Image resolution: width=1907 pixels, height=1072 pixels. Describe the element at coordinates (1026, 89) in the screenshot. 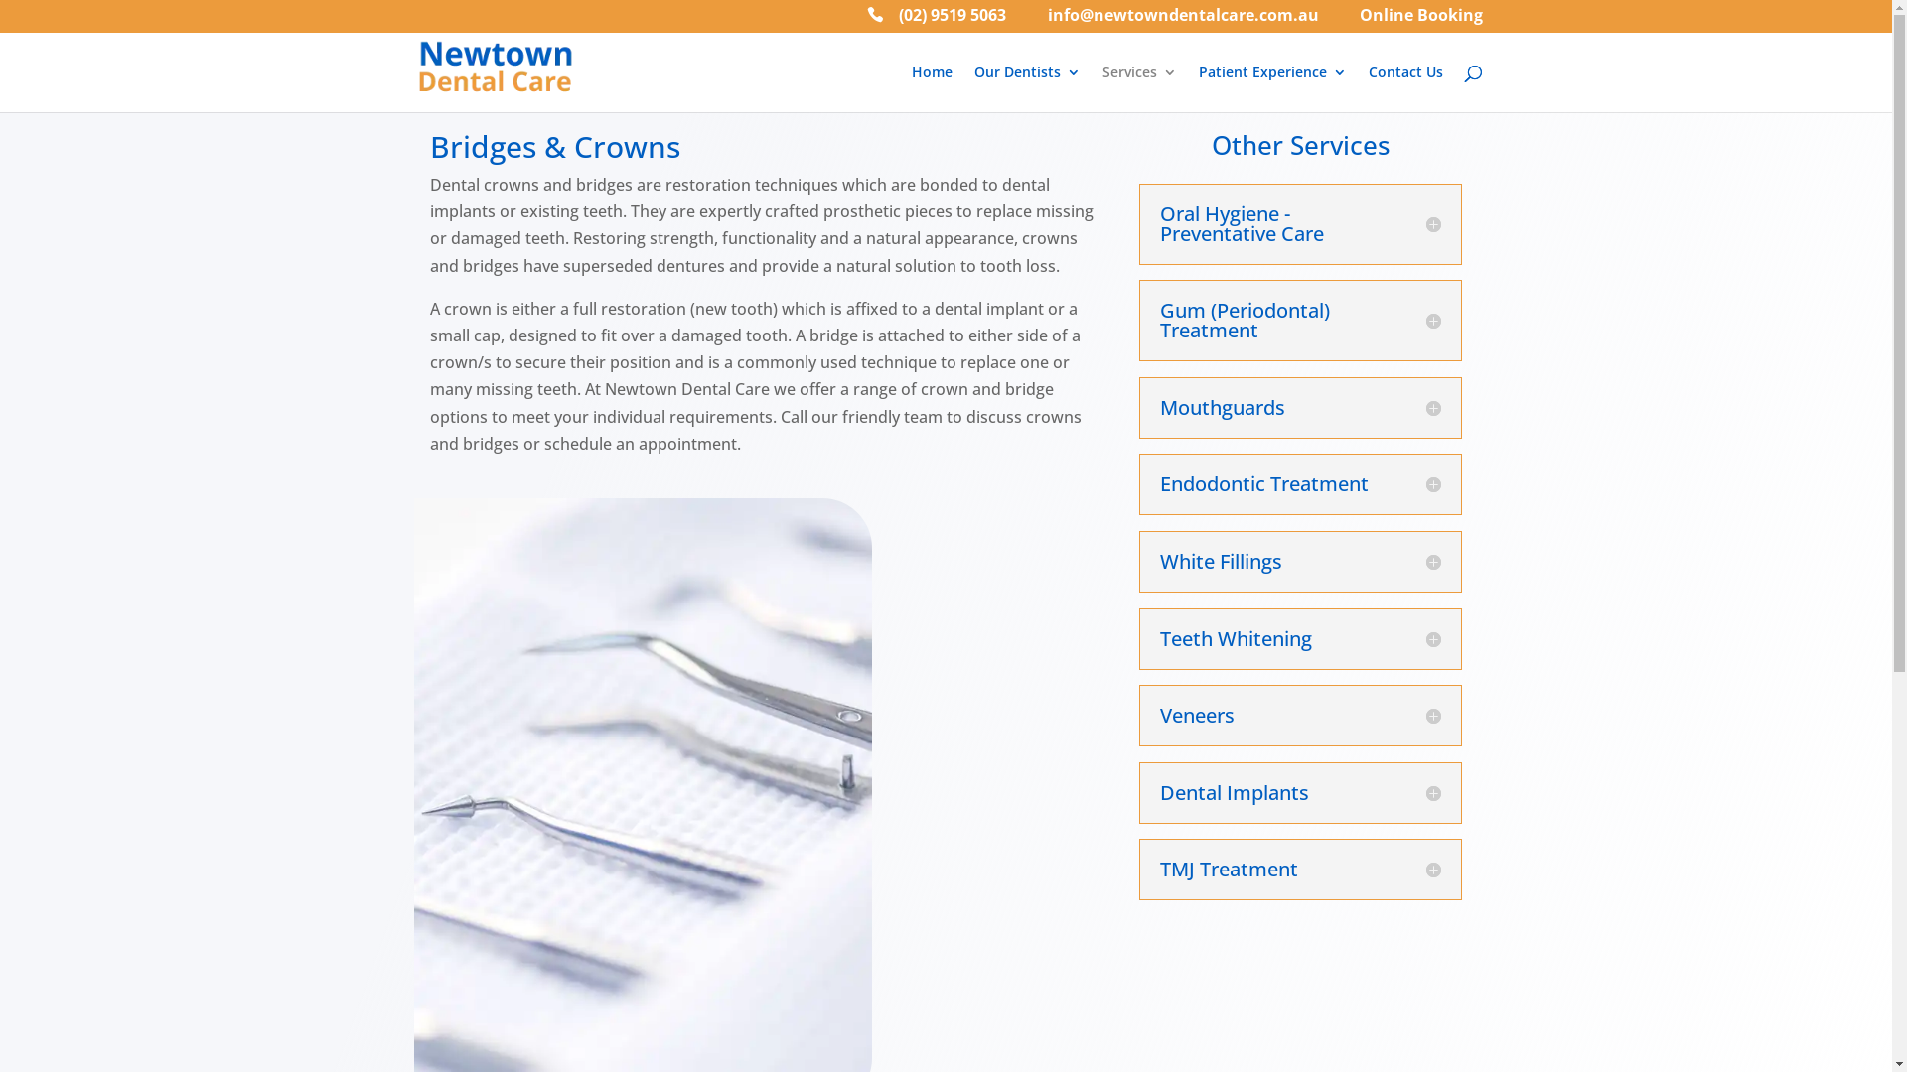

I see `Our Dentists` at that location.